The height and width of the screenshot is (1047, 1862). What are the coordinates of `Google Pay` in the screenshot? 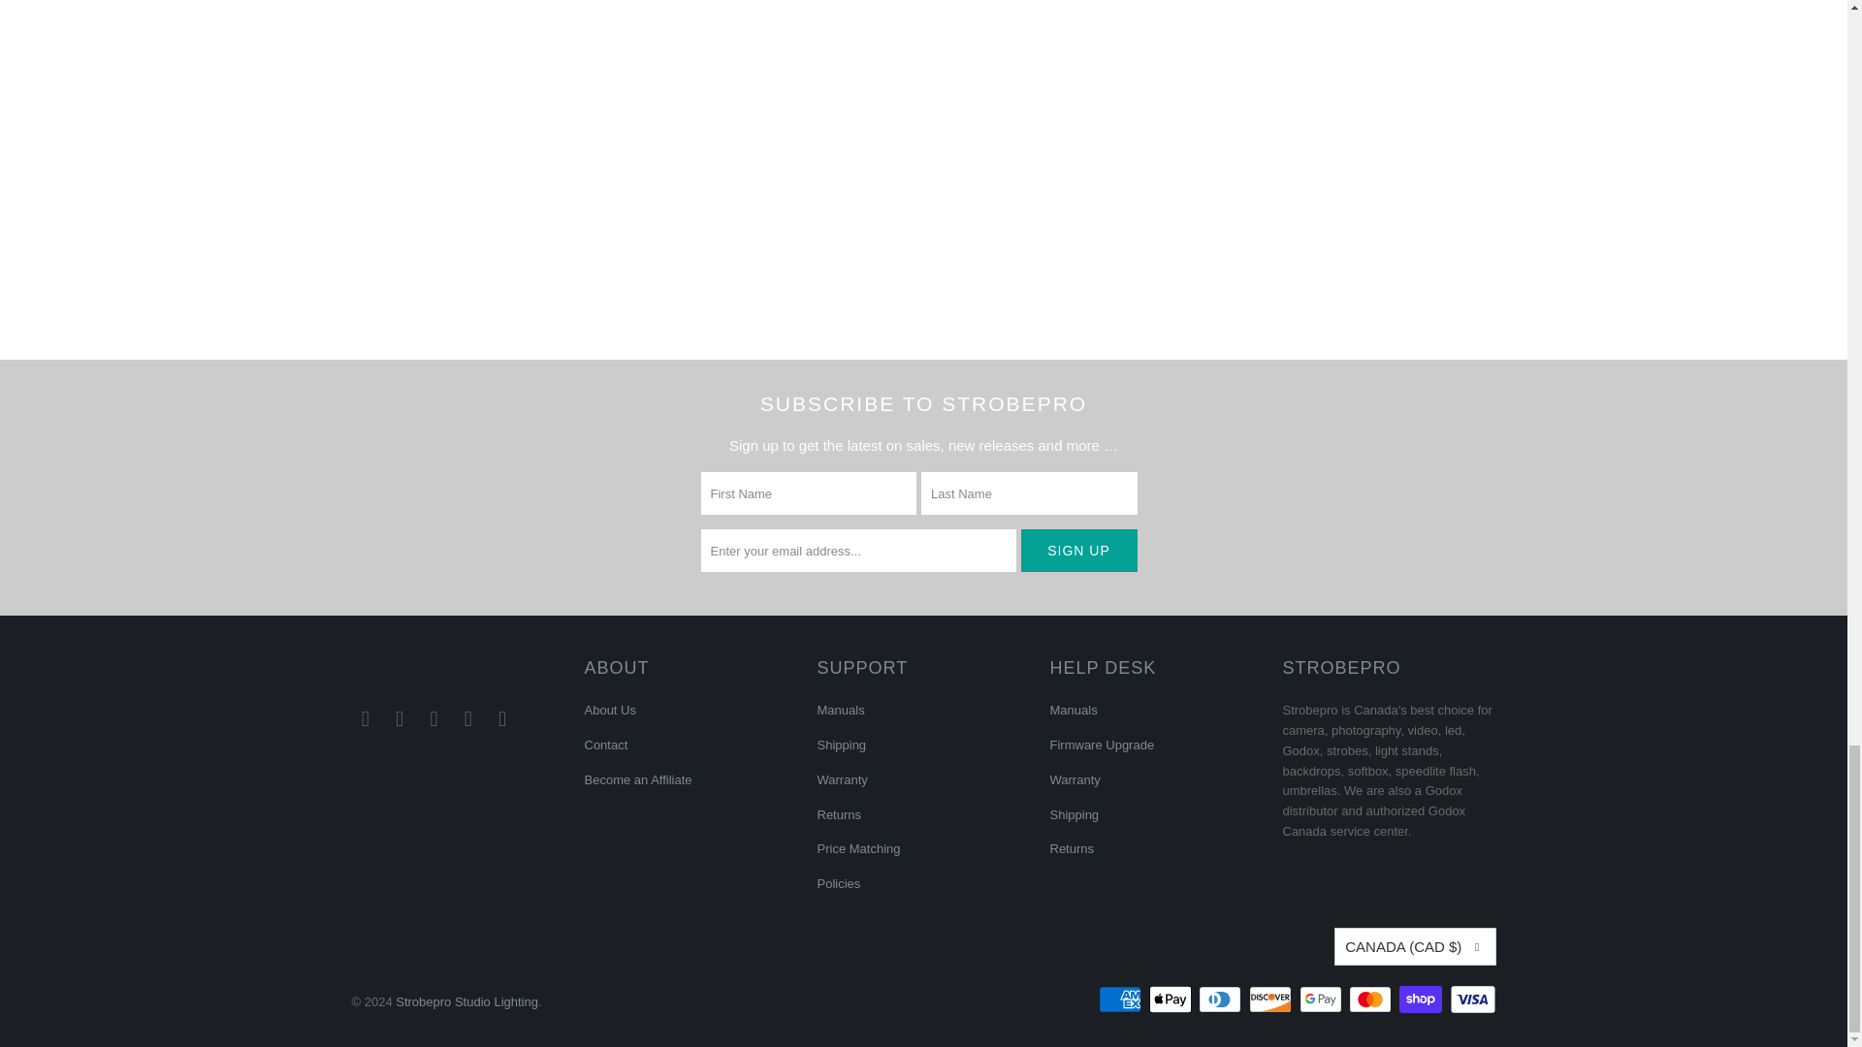 It's located at (1323, 999).